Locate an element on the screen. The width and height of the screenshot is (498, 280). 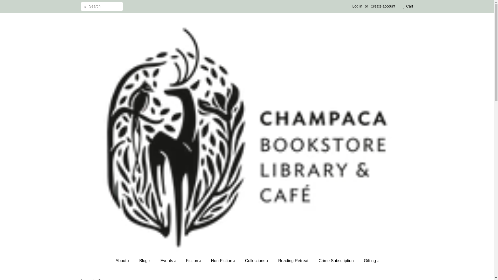
Search is located at coordinates (85, 6).